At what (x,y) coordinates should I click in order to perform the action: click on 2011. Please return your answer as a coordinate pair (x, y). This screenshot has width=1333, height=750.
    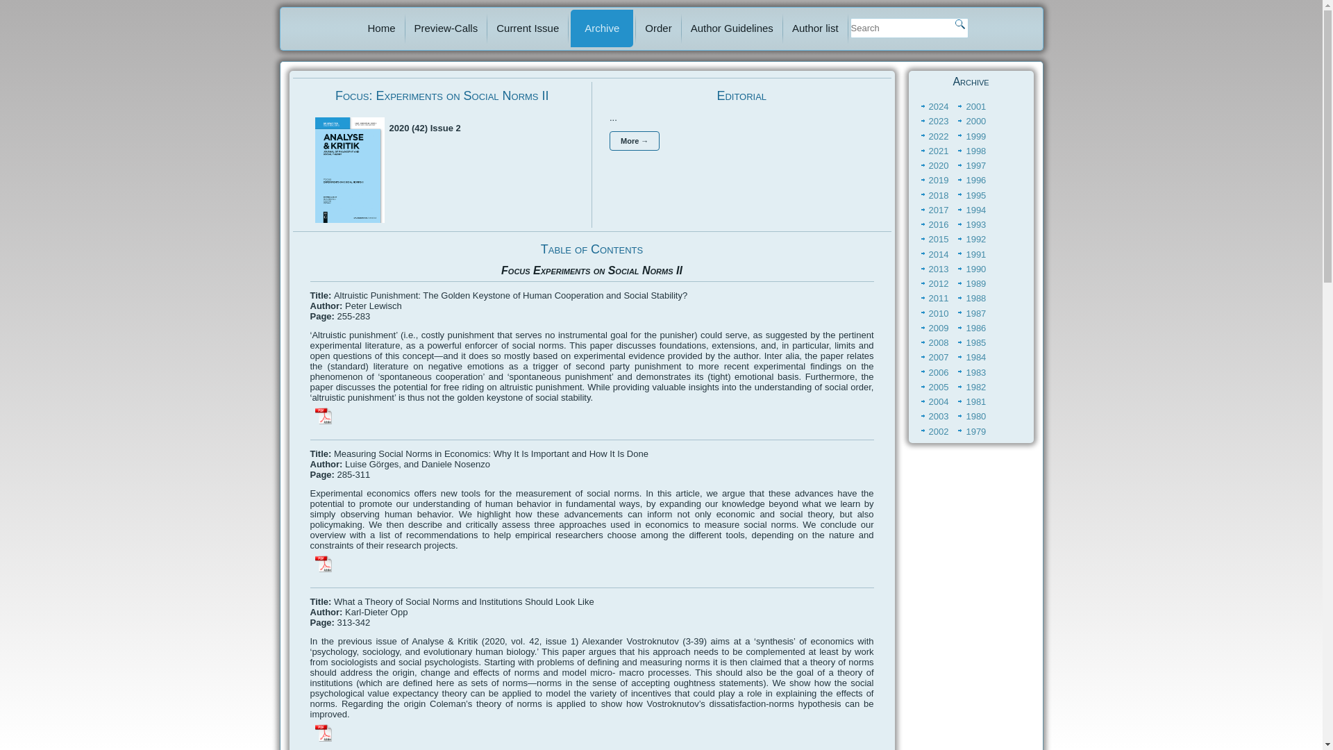
    Looking at the image, I should click on (939, 299).